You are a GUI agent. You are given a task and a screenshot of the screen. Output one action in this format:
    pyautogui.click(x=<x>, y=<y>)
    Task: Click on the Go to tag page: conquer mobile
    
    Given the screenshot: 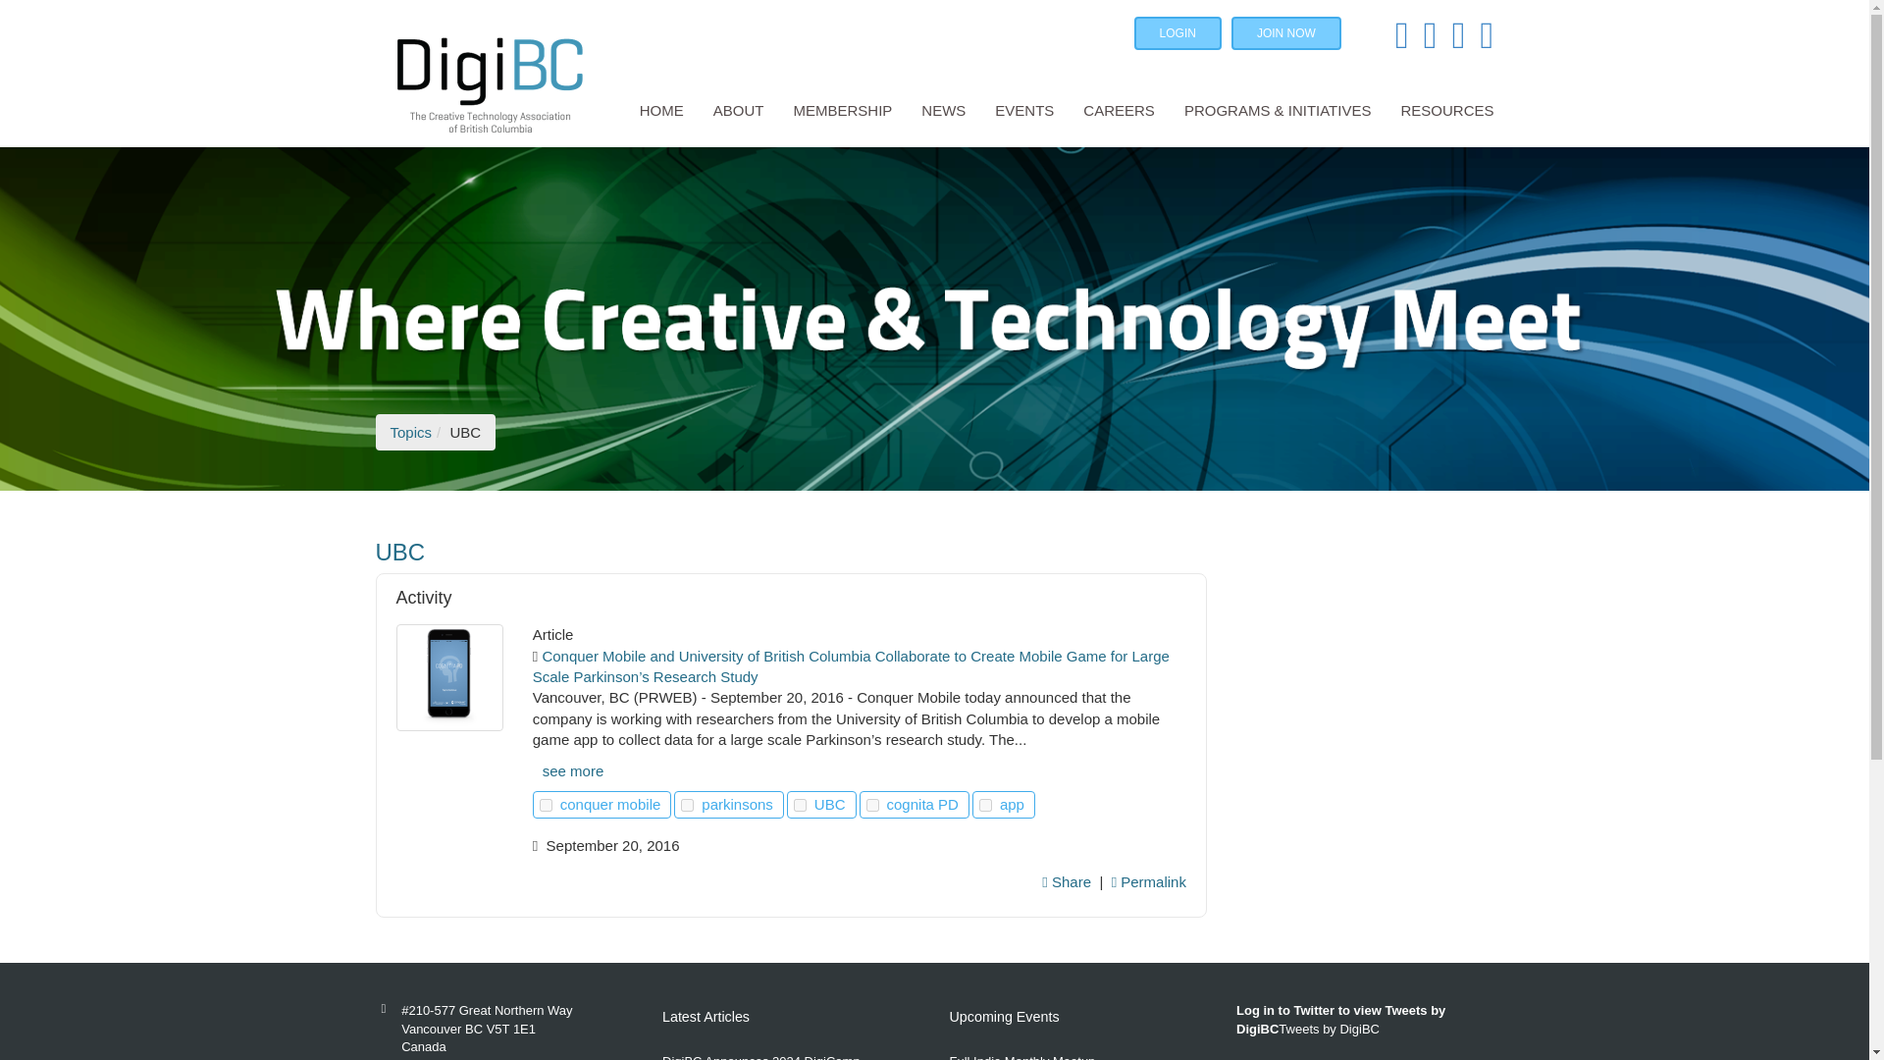 What is the action you would take?
    pyautogui.click(x=612, y=804)
    